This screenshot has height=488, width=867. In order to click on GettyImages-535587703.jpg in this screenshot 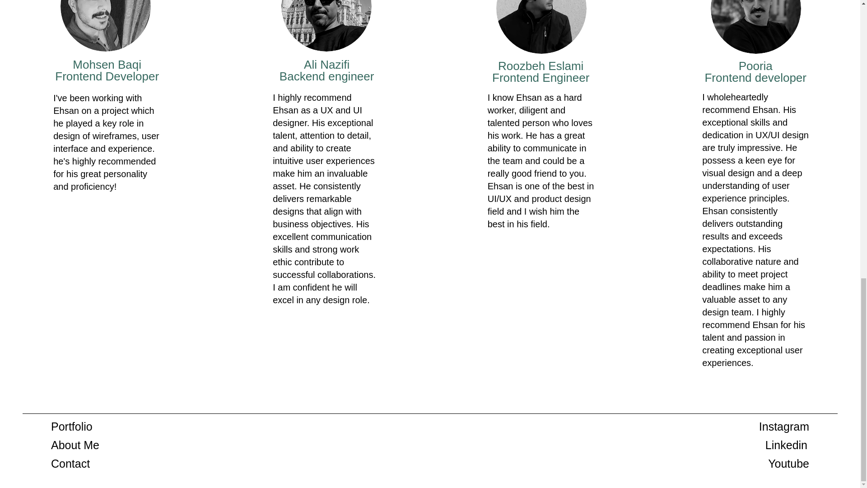, I will do `click(106, 26)`.